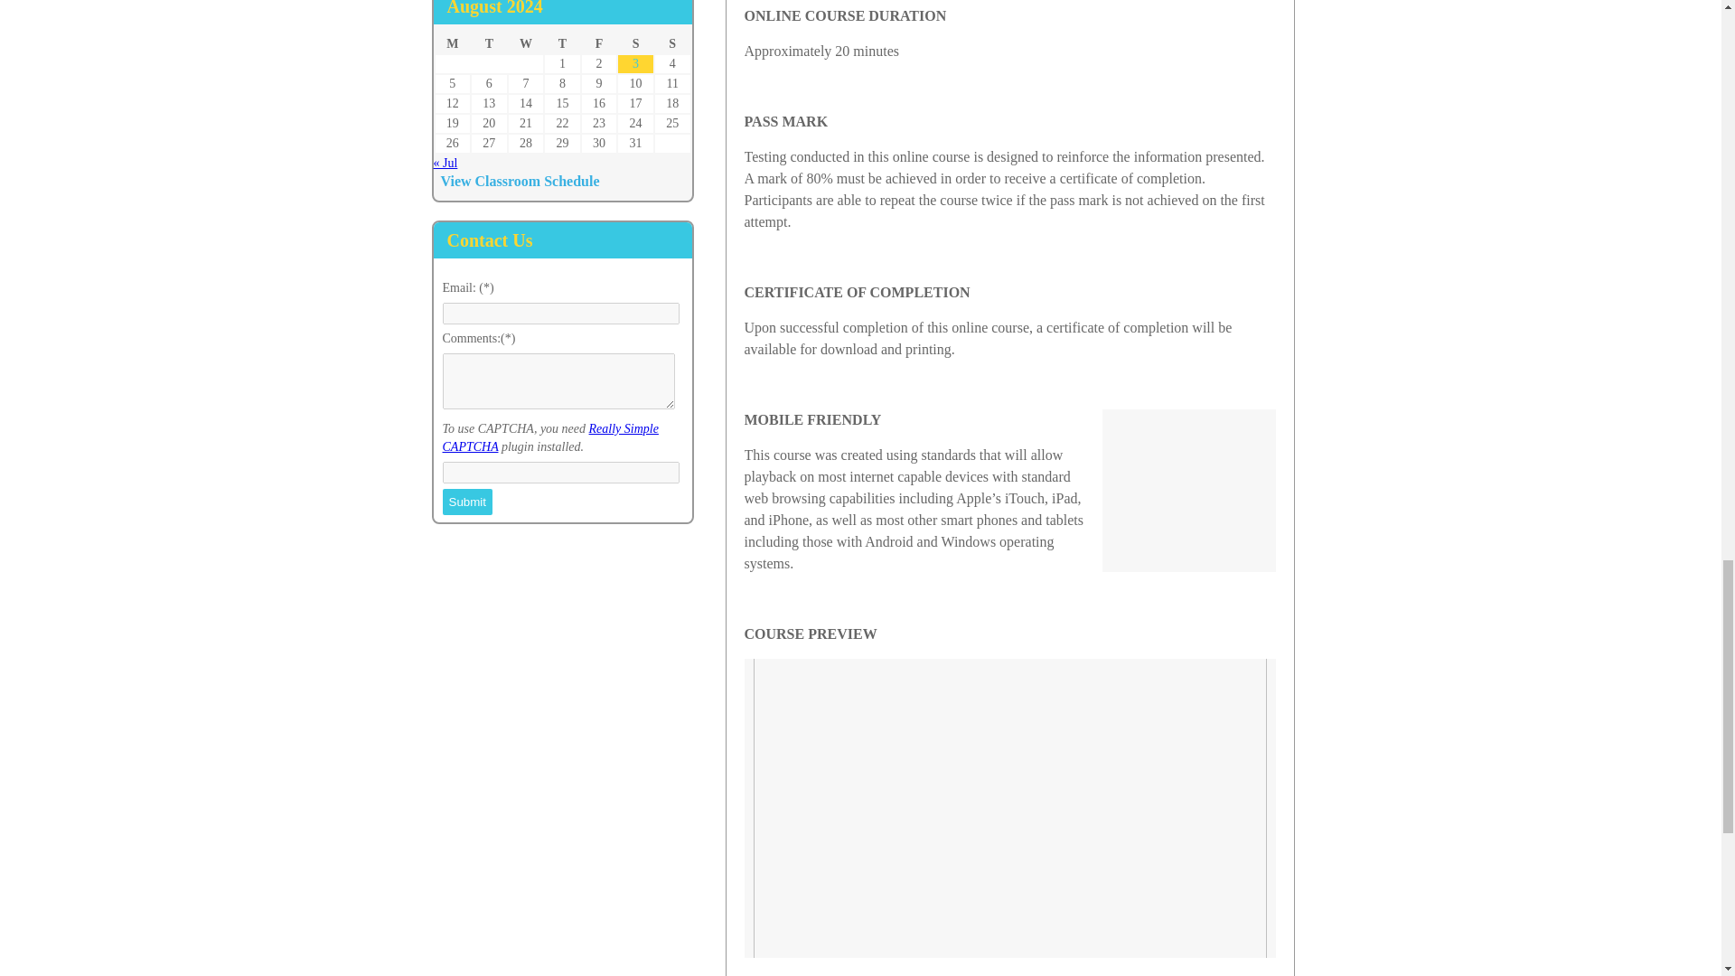  I want to click on Wednesday, so click(526, 43).